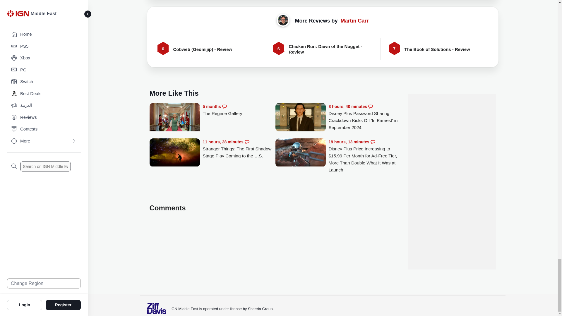  What do you see at coordinates (371, 107) in the screenshot?
I see `Comments` at bounding box center [371, 107].